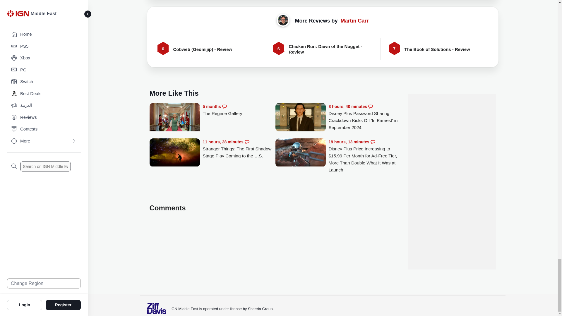  What do you see at coordinates (371, 107) in the screenshot?
I see `Comments` at bounding box center [371, 107].